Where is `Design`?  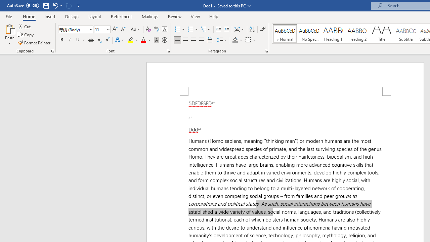
Design is located at coordinates (72, 16).